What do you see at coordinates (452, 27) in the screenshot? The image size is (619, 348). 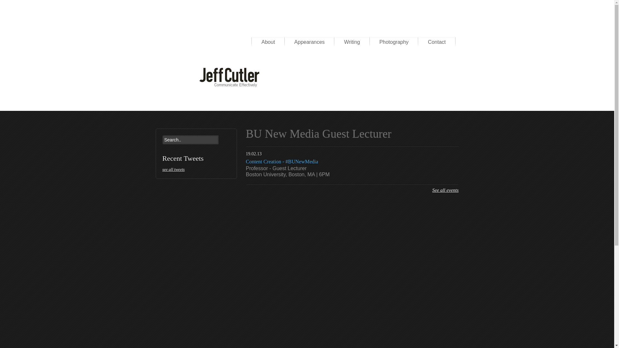 I see `Jeff Cutler RSS Feed` at bounding box center [452, 27].